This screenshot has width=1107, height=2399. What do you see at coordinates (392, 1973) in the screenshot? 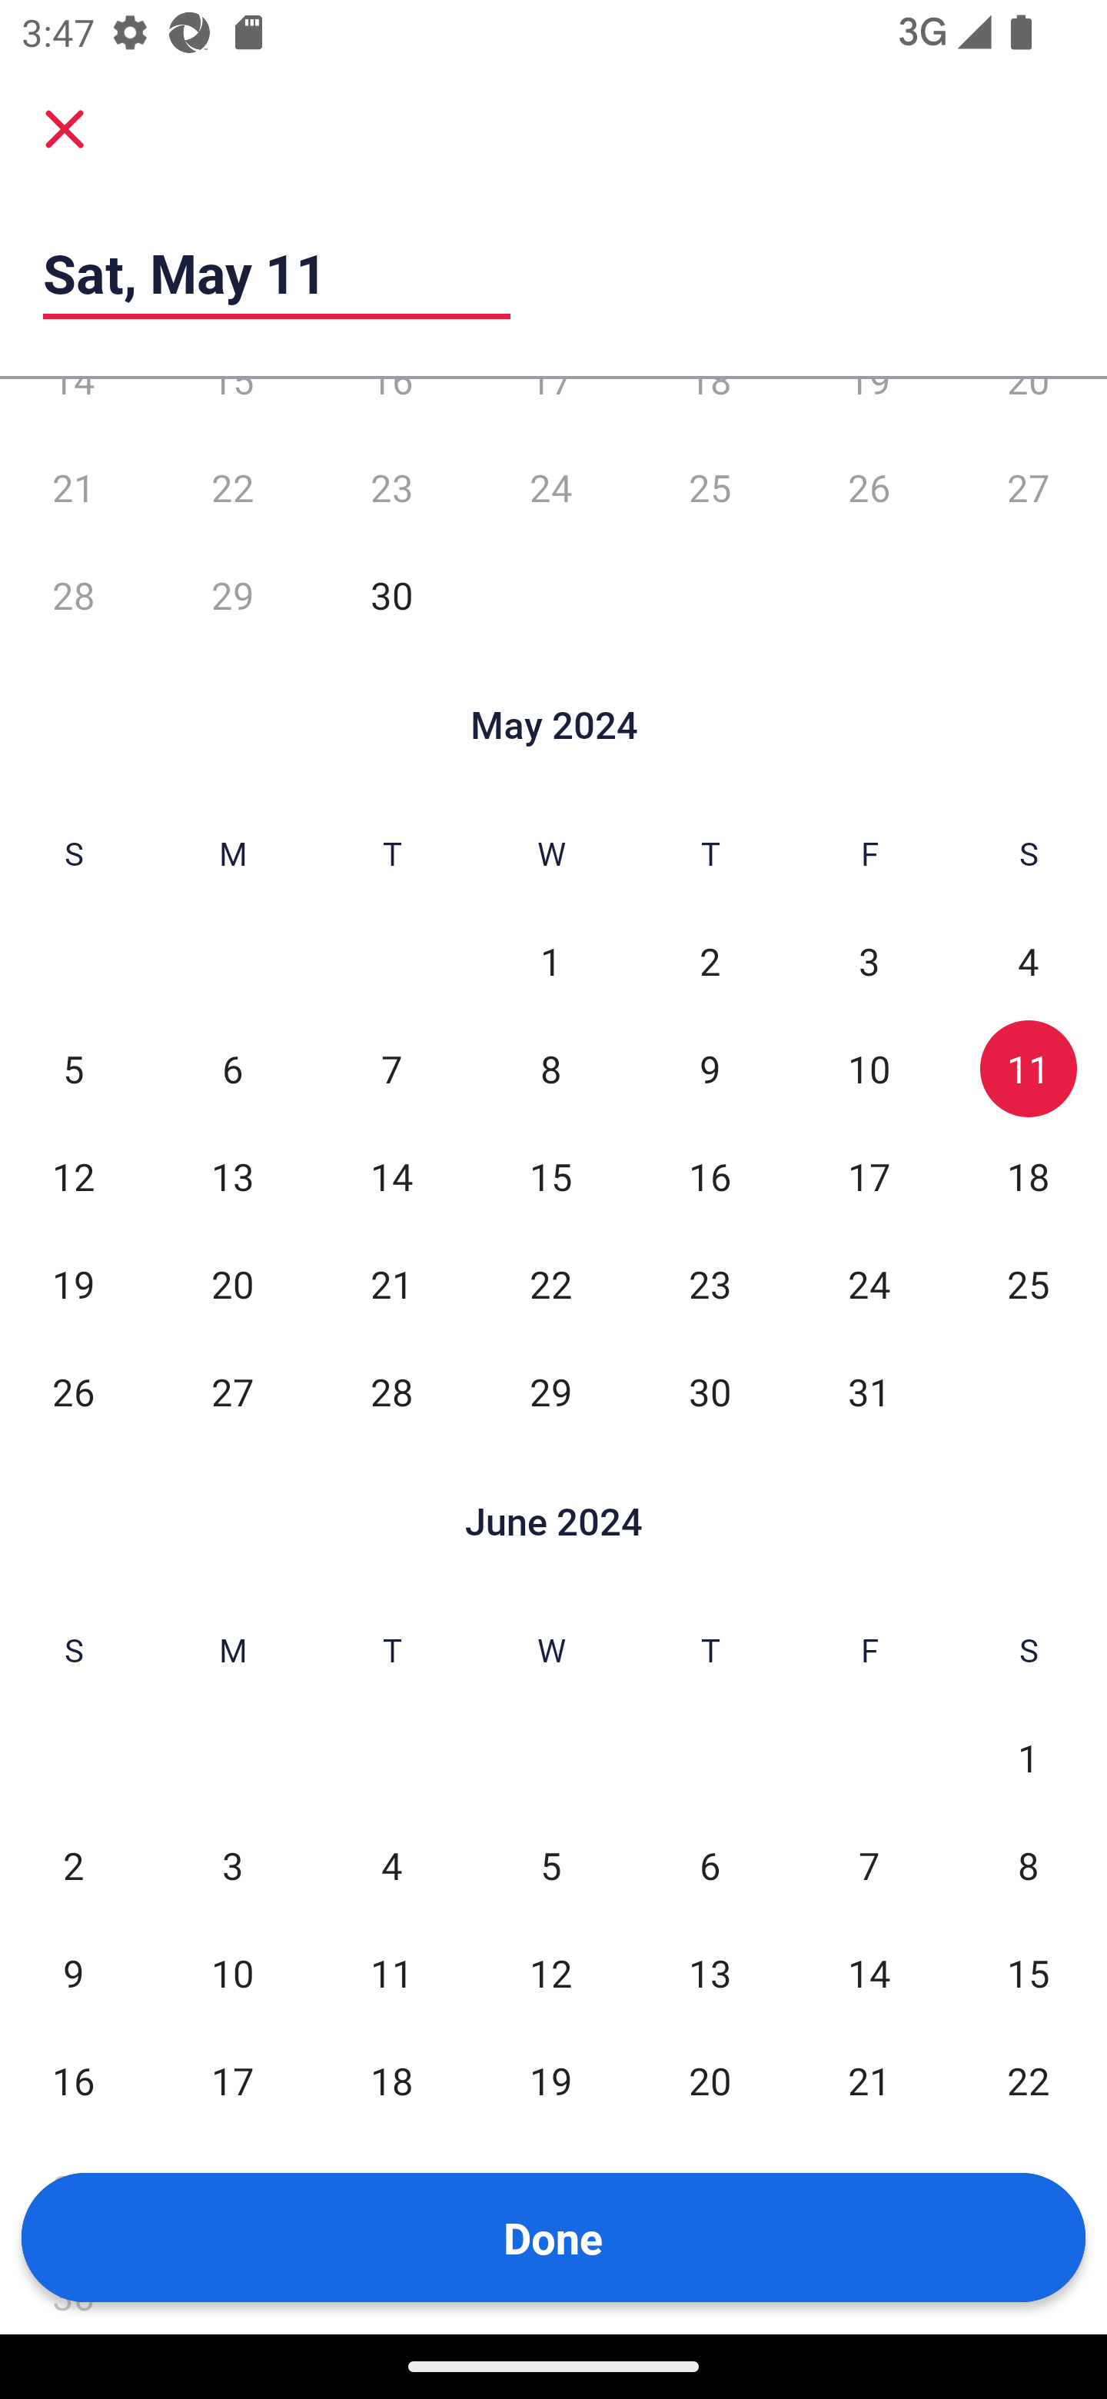
I see `11 Tue, Jun 11, Not Selected` at bounding box center [392, 1973].